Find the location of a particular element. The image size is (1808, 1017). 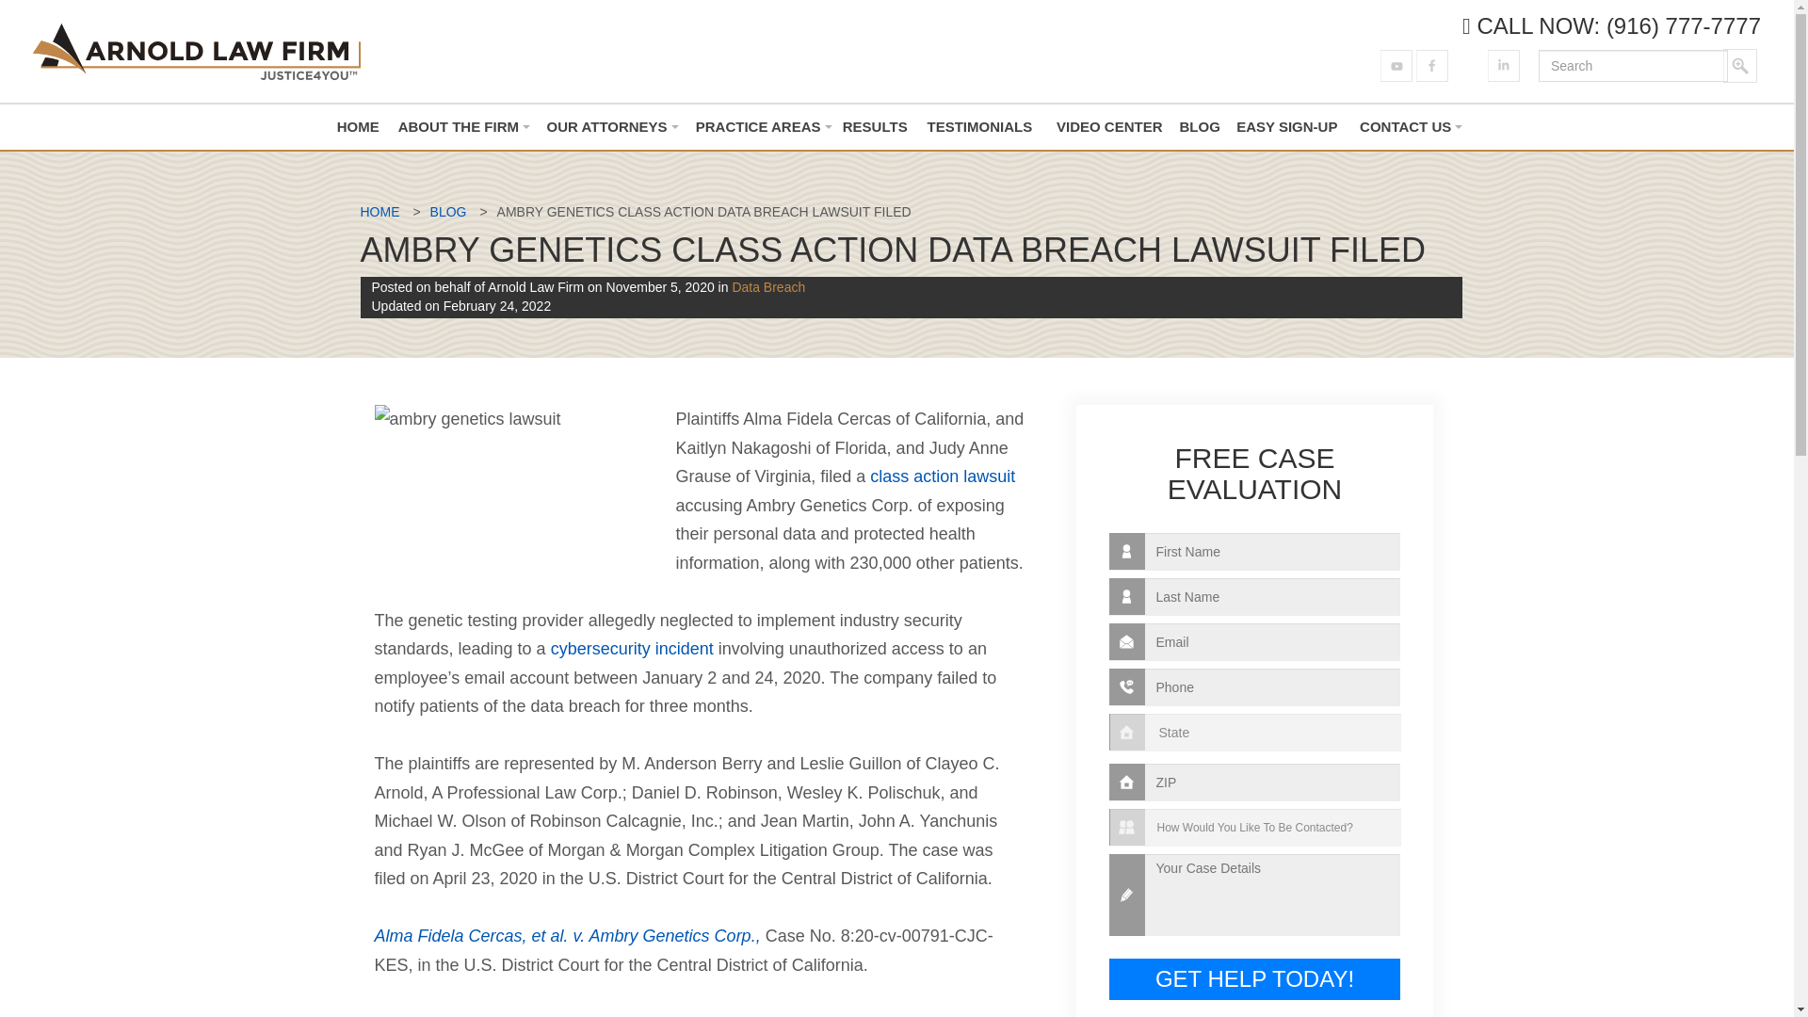

HOME is located at coordinates (357, 126).